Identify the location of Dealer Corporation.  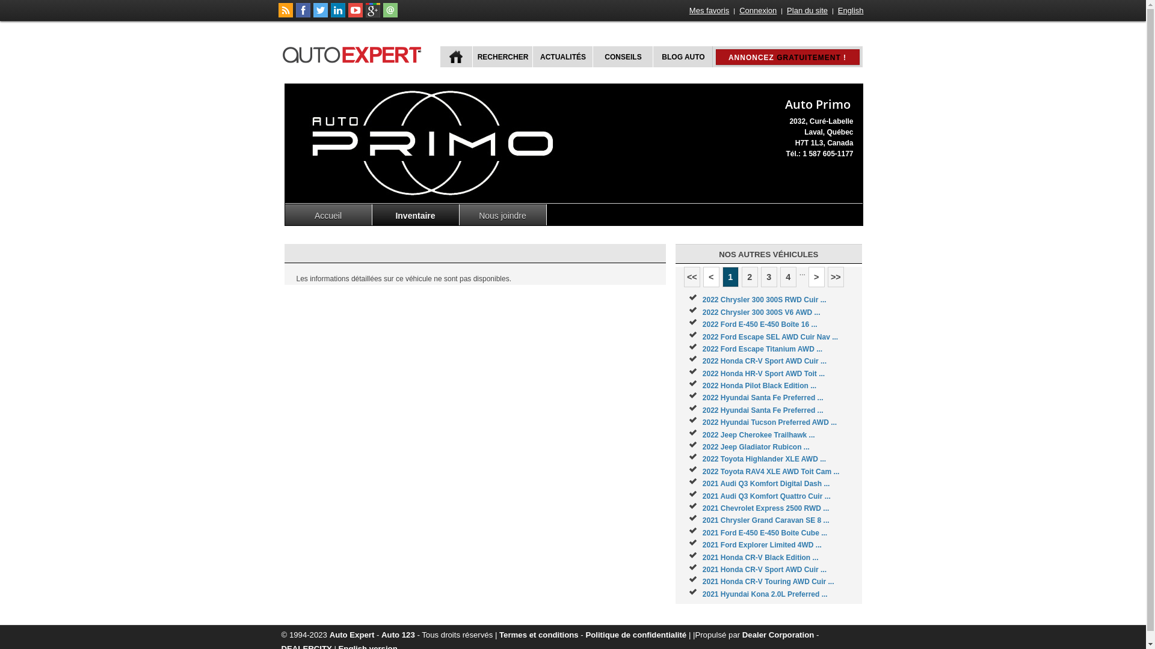
(778, 635).